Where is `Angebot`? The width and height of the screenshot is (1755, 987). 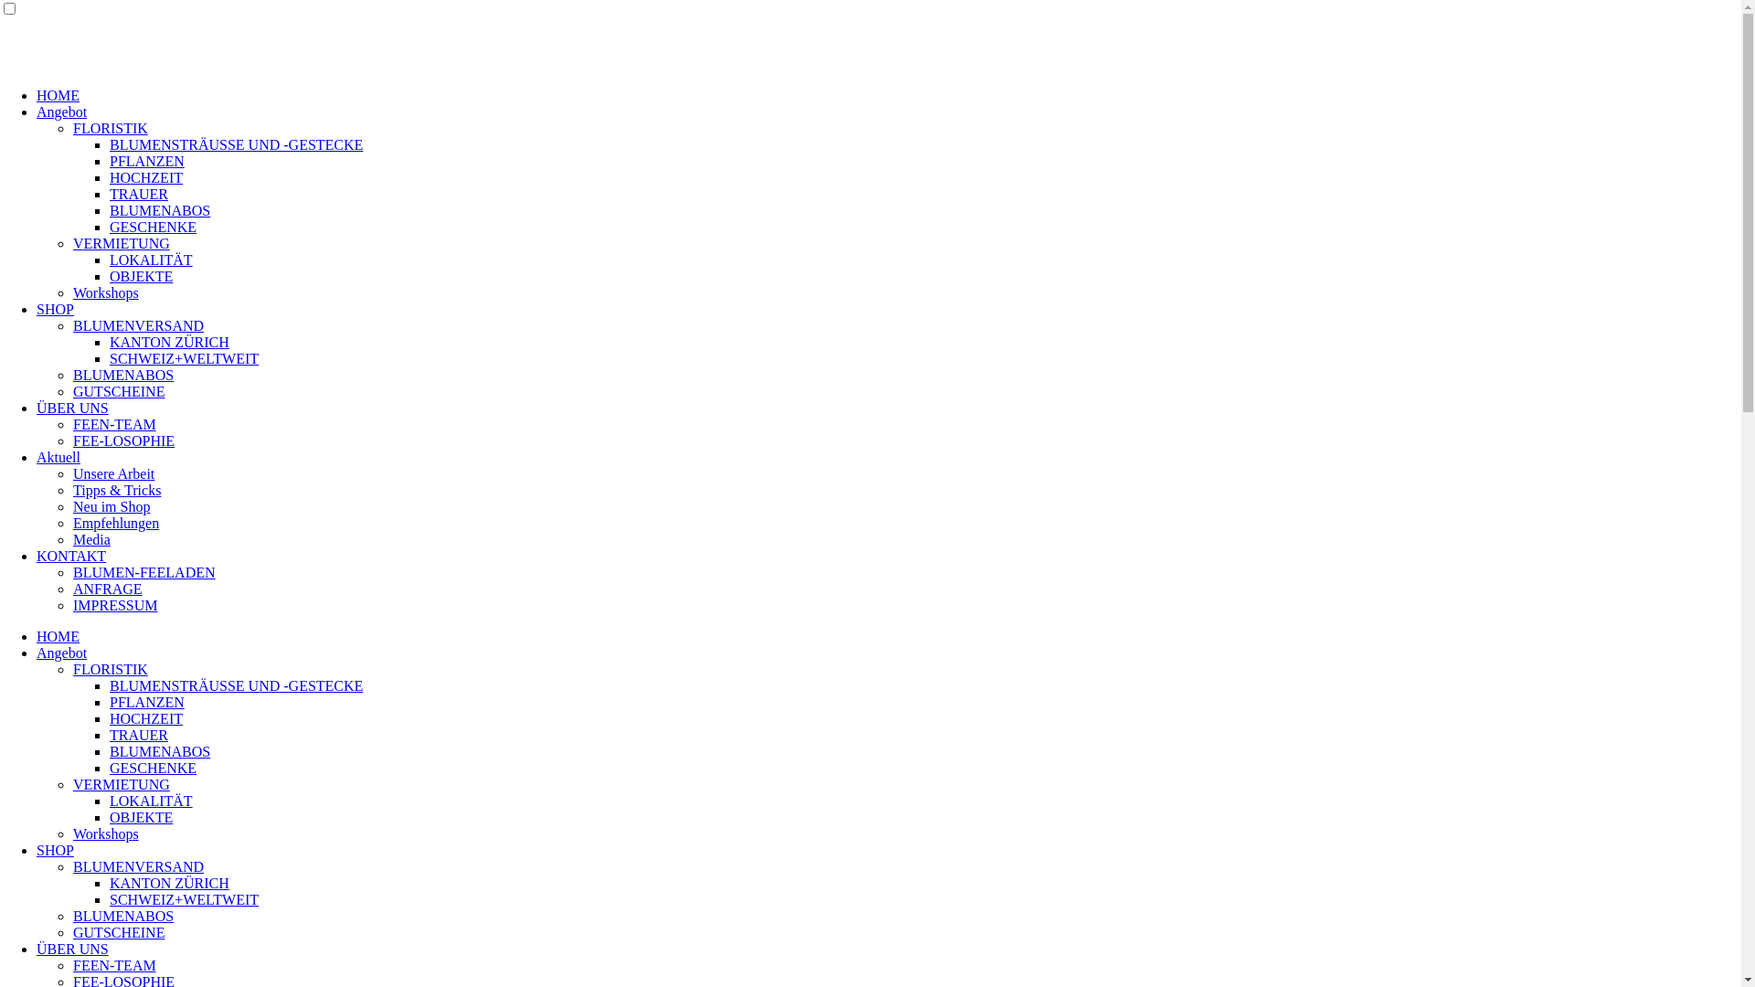 Angebot is located at coordinates (62, 653).